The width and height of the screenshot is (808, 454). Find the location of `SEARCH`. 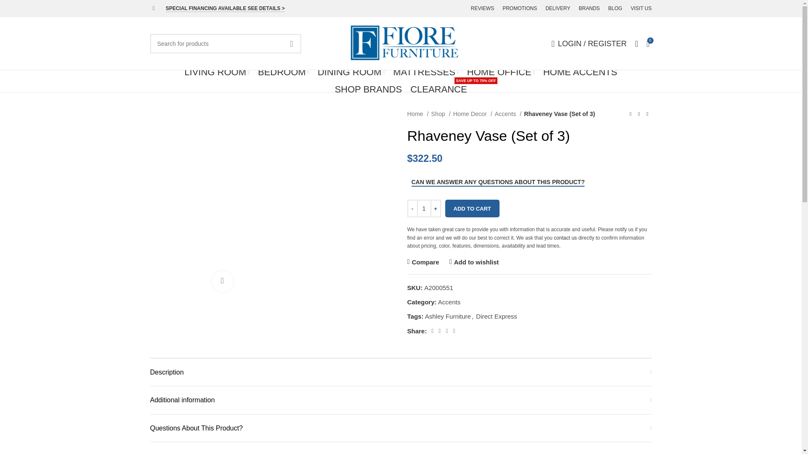

SEARCH is located at coordinates (292, 43).